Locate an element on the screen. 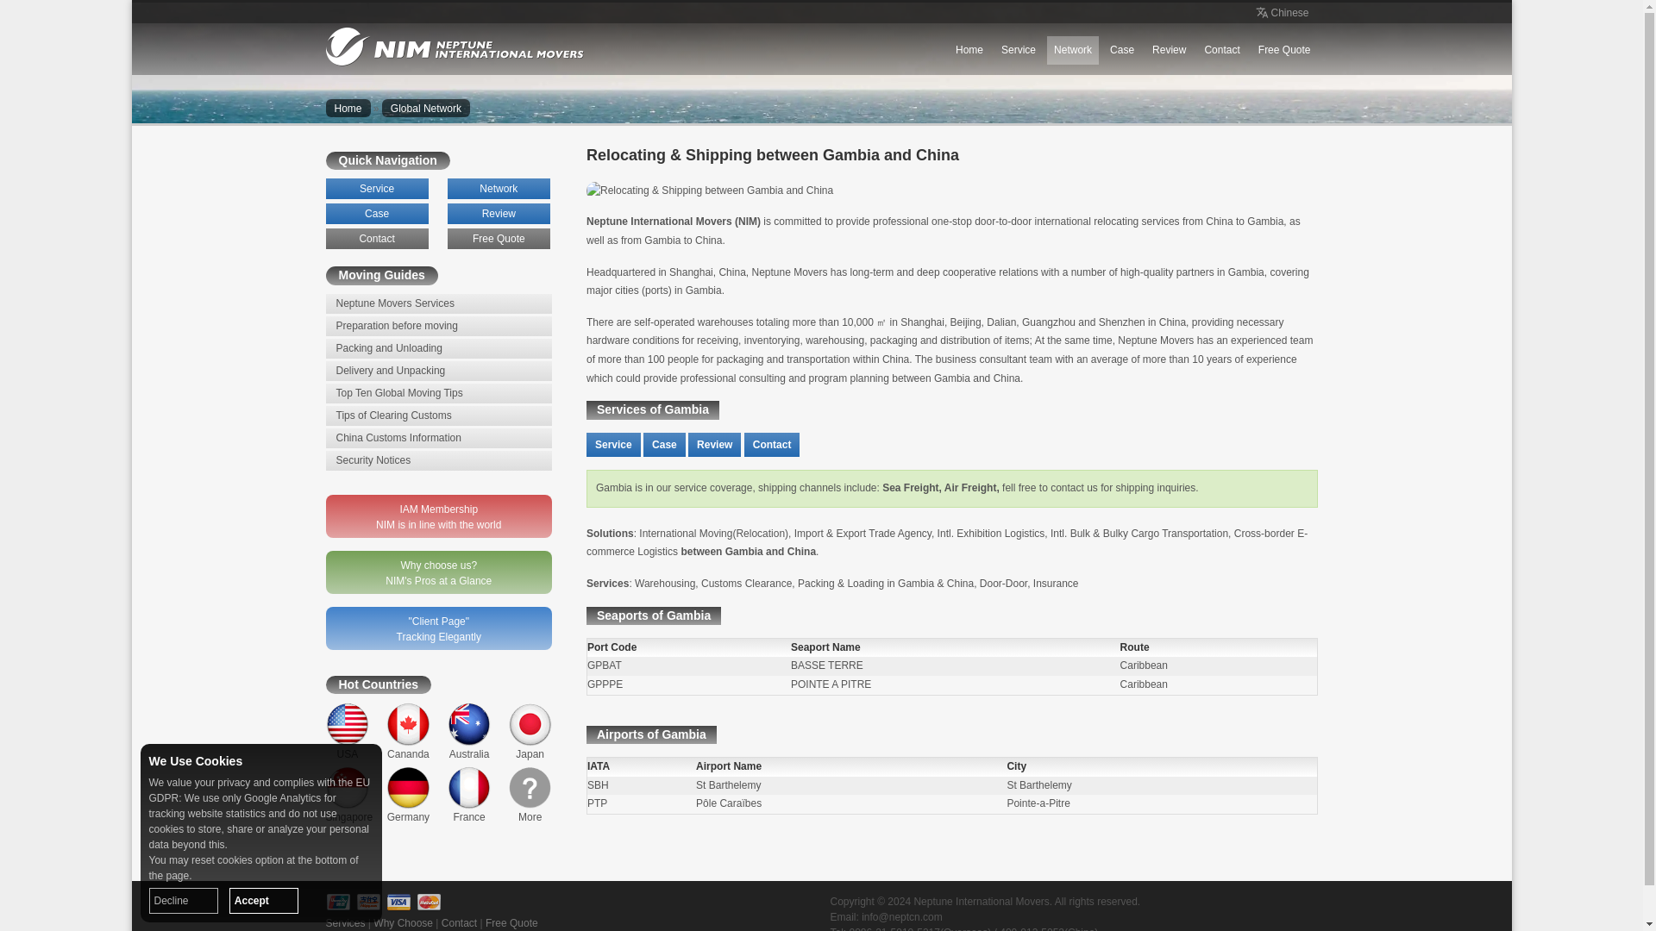 This screenshot has width=1656, height=931. Review is located at coordinates (1169, 50).